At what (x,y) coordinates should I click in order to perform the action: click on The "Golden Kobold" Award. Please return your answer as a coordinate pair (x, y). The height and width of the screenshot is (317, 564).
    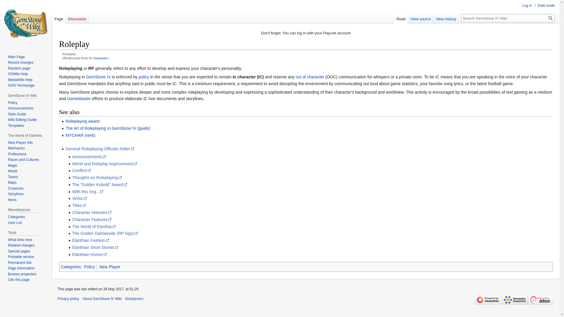
    Looking at the image, I should click on (100, 185).